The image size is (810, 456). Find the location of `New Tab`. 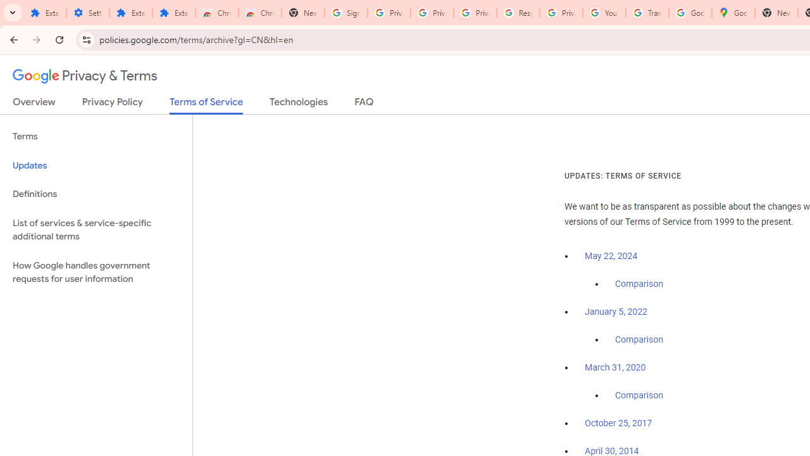

New Tab is located at coordinates (776, 13).